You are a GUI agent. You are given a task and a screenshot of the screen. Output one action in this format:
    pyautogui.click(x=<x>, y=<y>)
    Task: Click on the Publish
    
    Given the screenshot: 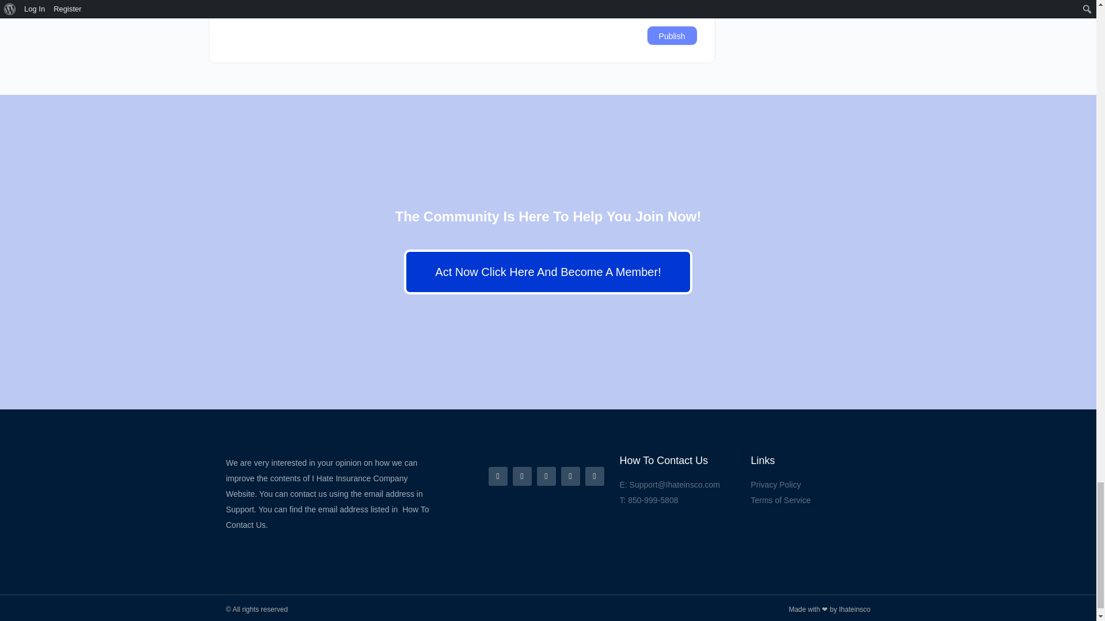 What is the action you would take?
    pyautogui.click(x=672, y=36)
    